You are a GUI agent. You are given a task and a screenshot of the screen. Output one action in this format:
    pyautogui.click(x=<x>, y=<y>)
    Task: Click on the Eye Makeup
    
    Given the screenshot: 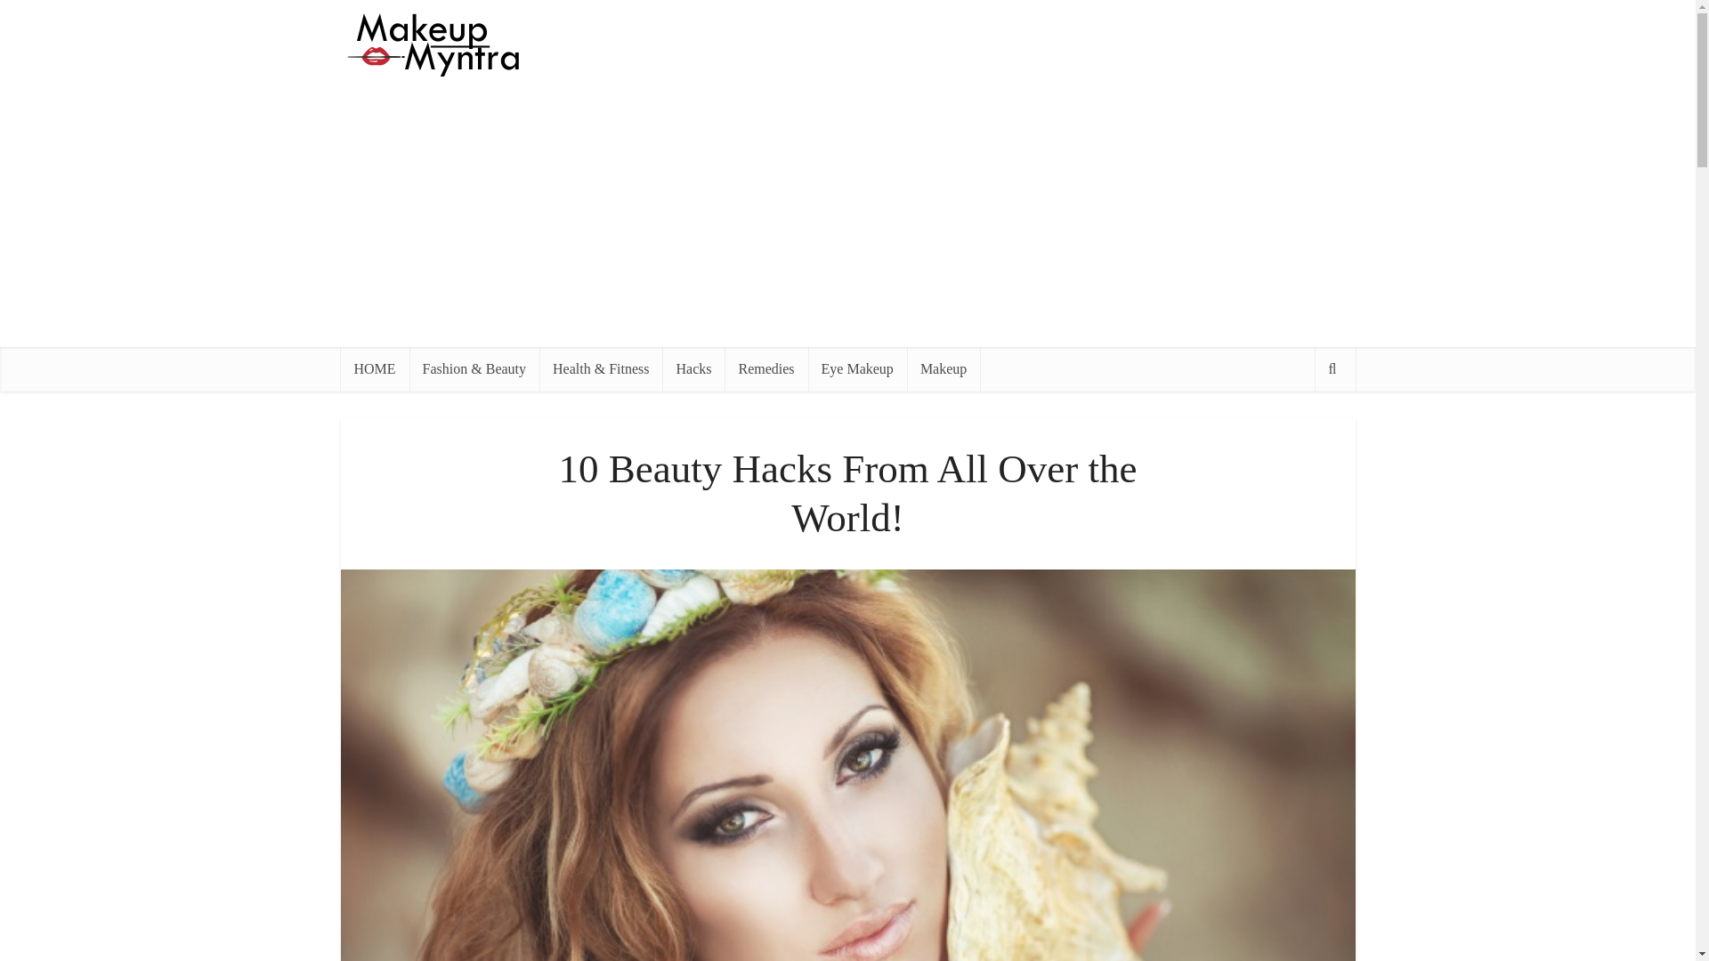 What is the action you would take?
    pyautogui.click(x=858, y=368)
    